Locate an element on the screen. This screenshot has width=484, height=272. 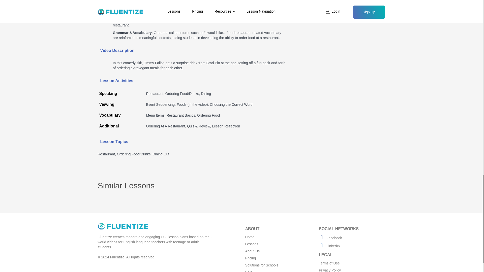
FAQ is located at coordinates (249, 271).